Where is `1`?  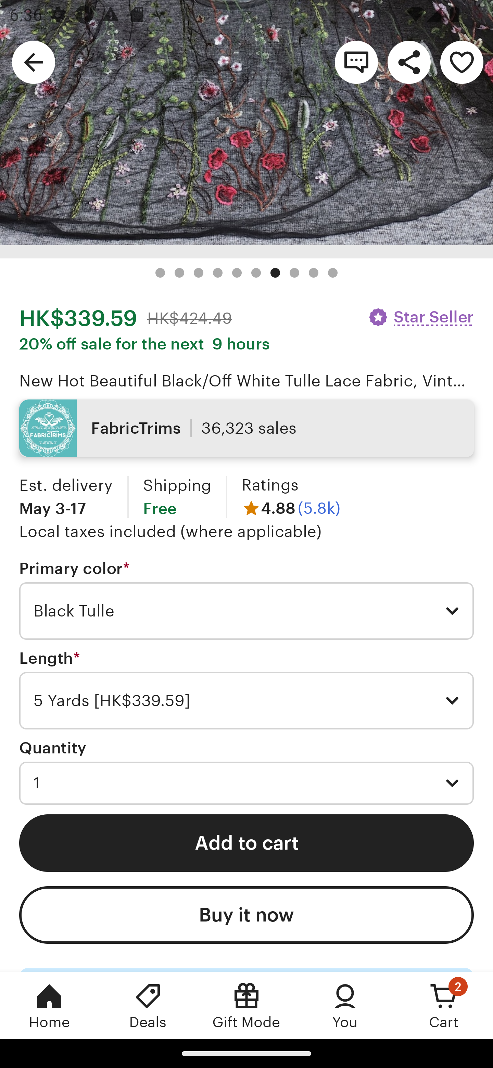
1 is located at coordinates (246, 783).